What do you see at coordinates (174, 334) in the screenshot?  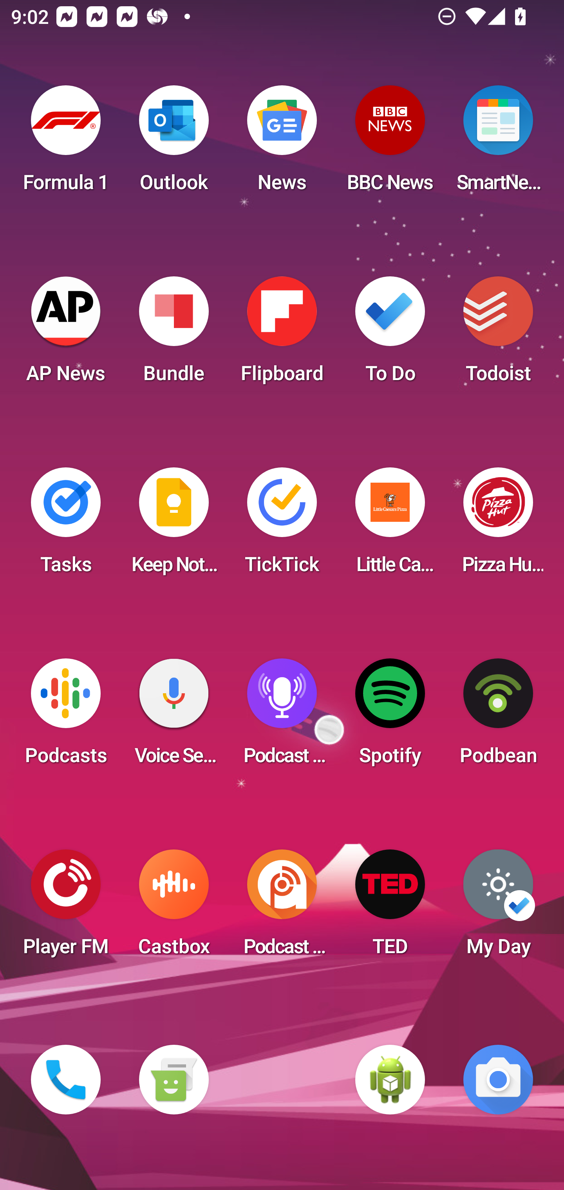 I see `Bundle` at bounding box center [174, 334].